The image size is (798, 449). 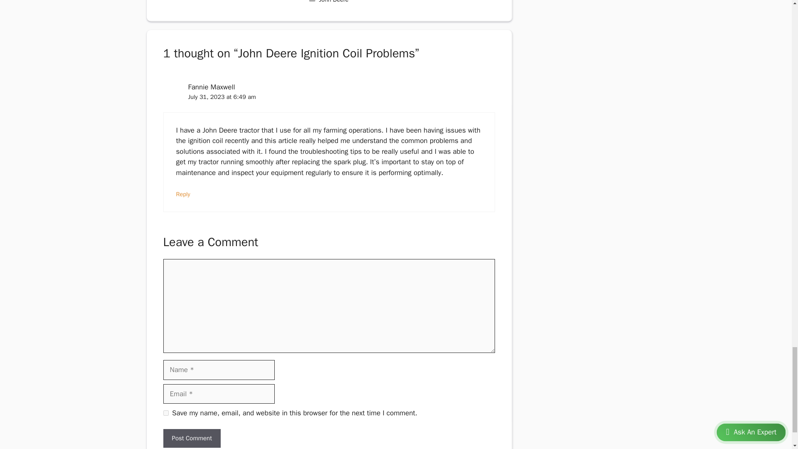 What do you see at coordinates (221, 96) in the screenshot?
I see `July 31, 2023 at 6:49 am` at bounding box center [221, 96].